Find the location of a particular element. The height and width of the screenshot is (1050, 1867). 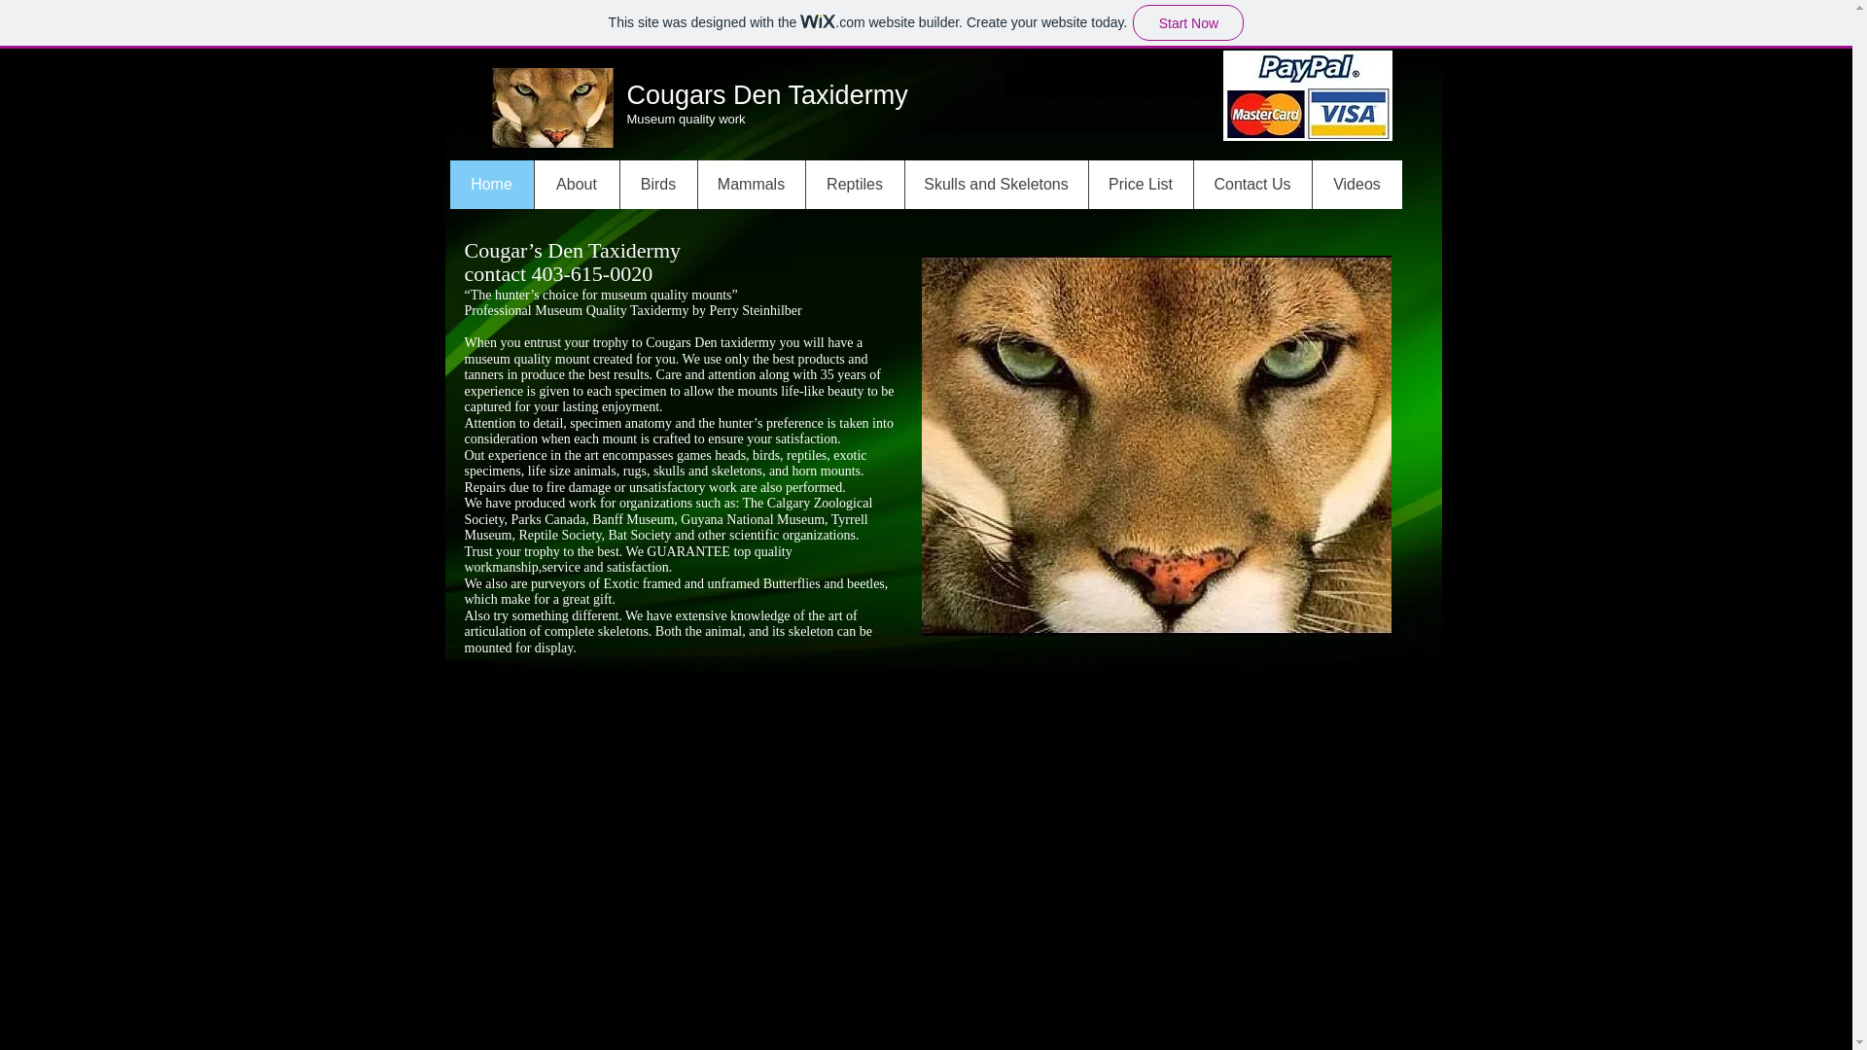

About is located at coordinates (575, 185).